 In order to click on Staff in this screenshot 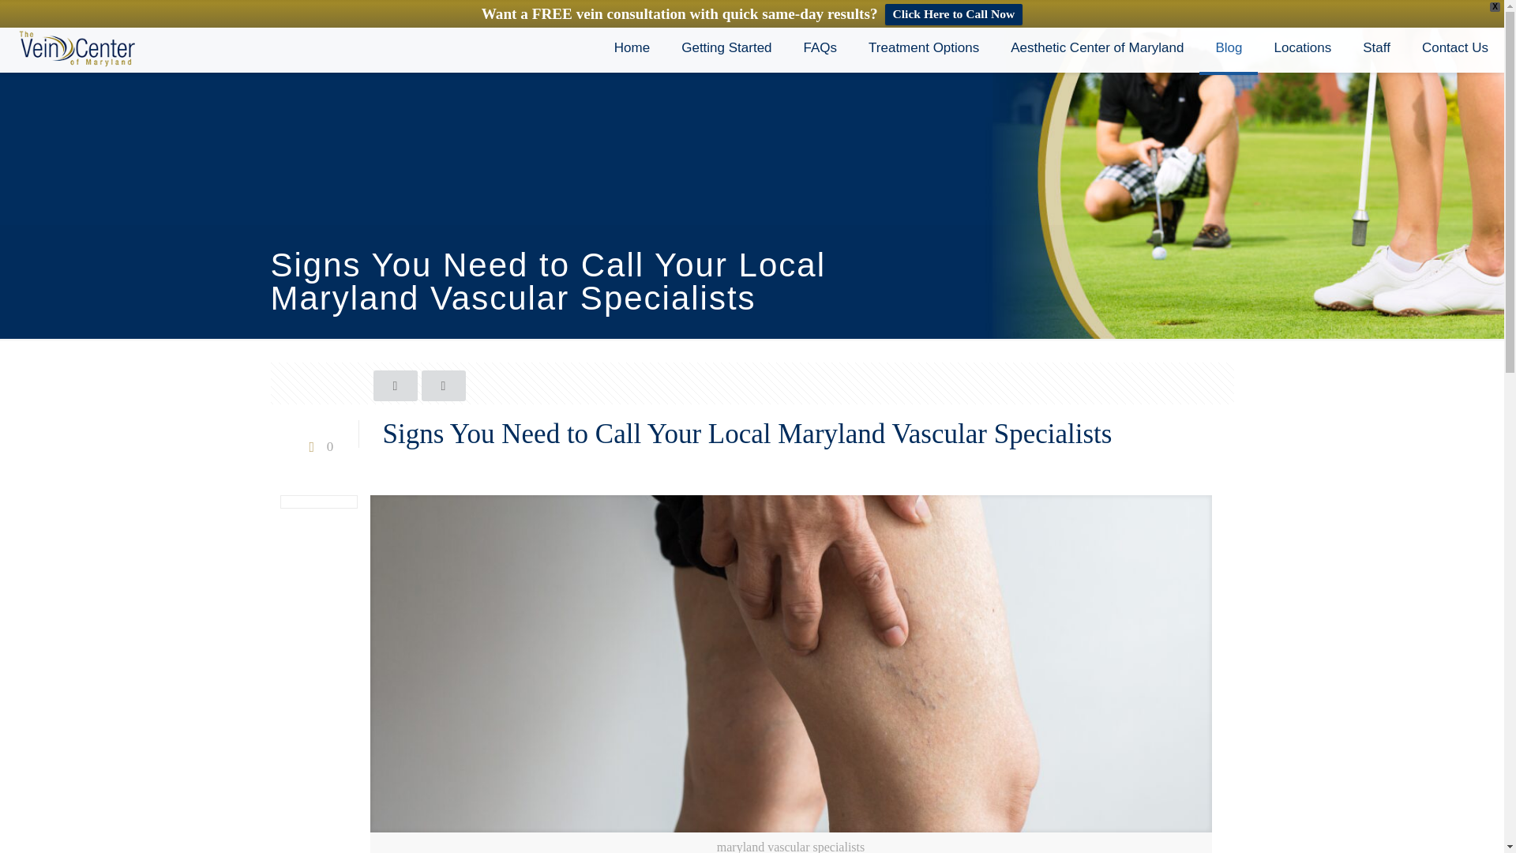, I will do `click(1377, 47)`.